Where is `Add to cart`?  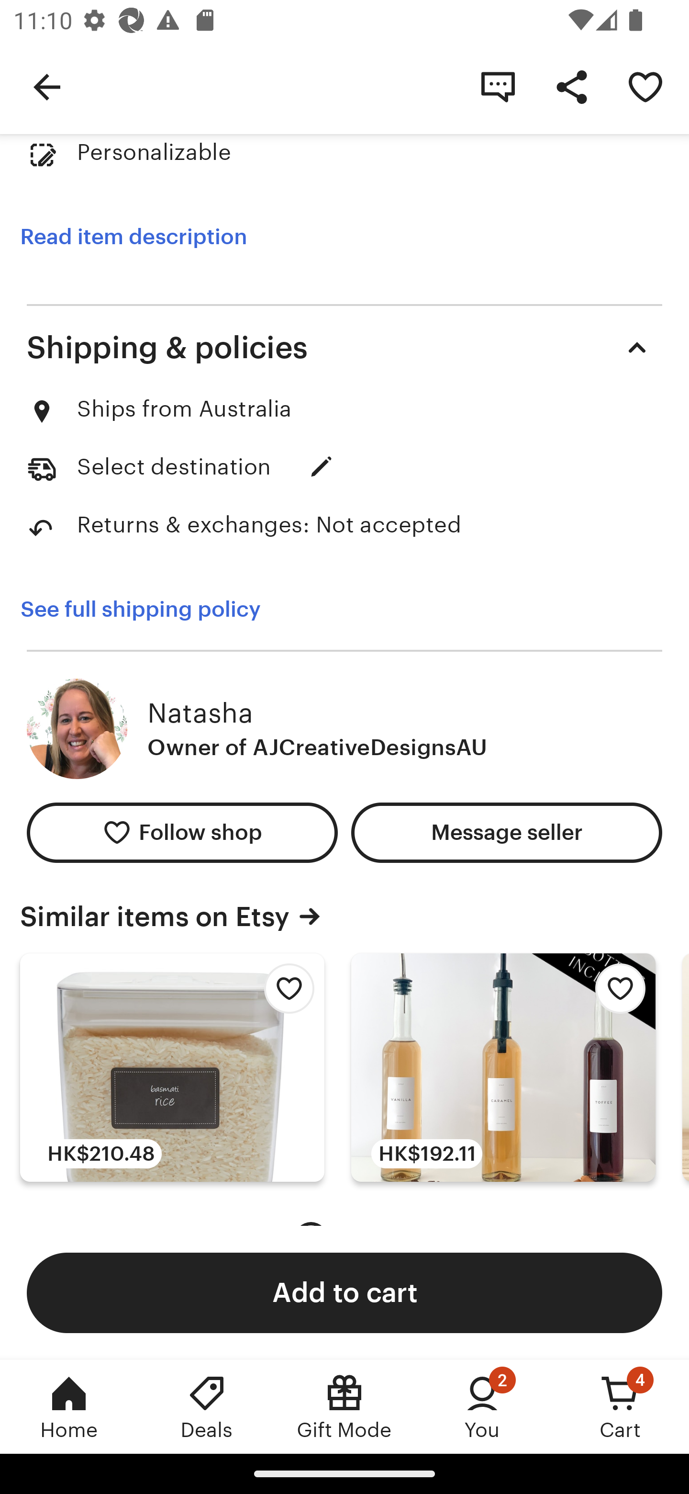 Add to cart is located at coordinates (344, 1292).